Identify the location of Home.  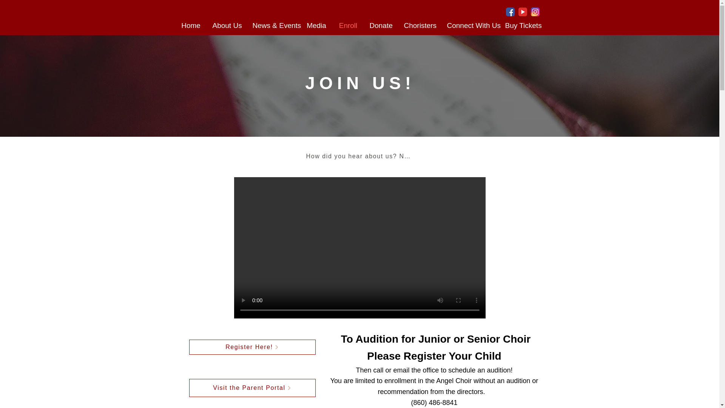
(191, 26).